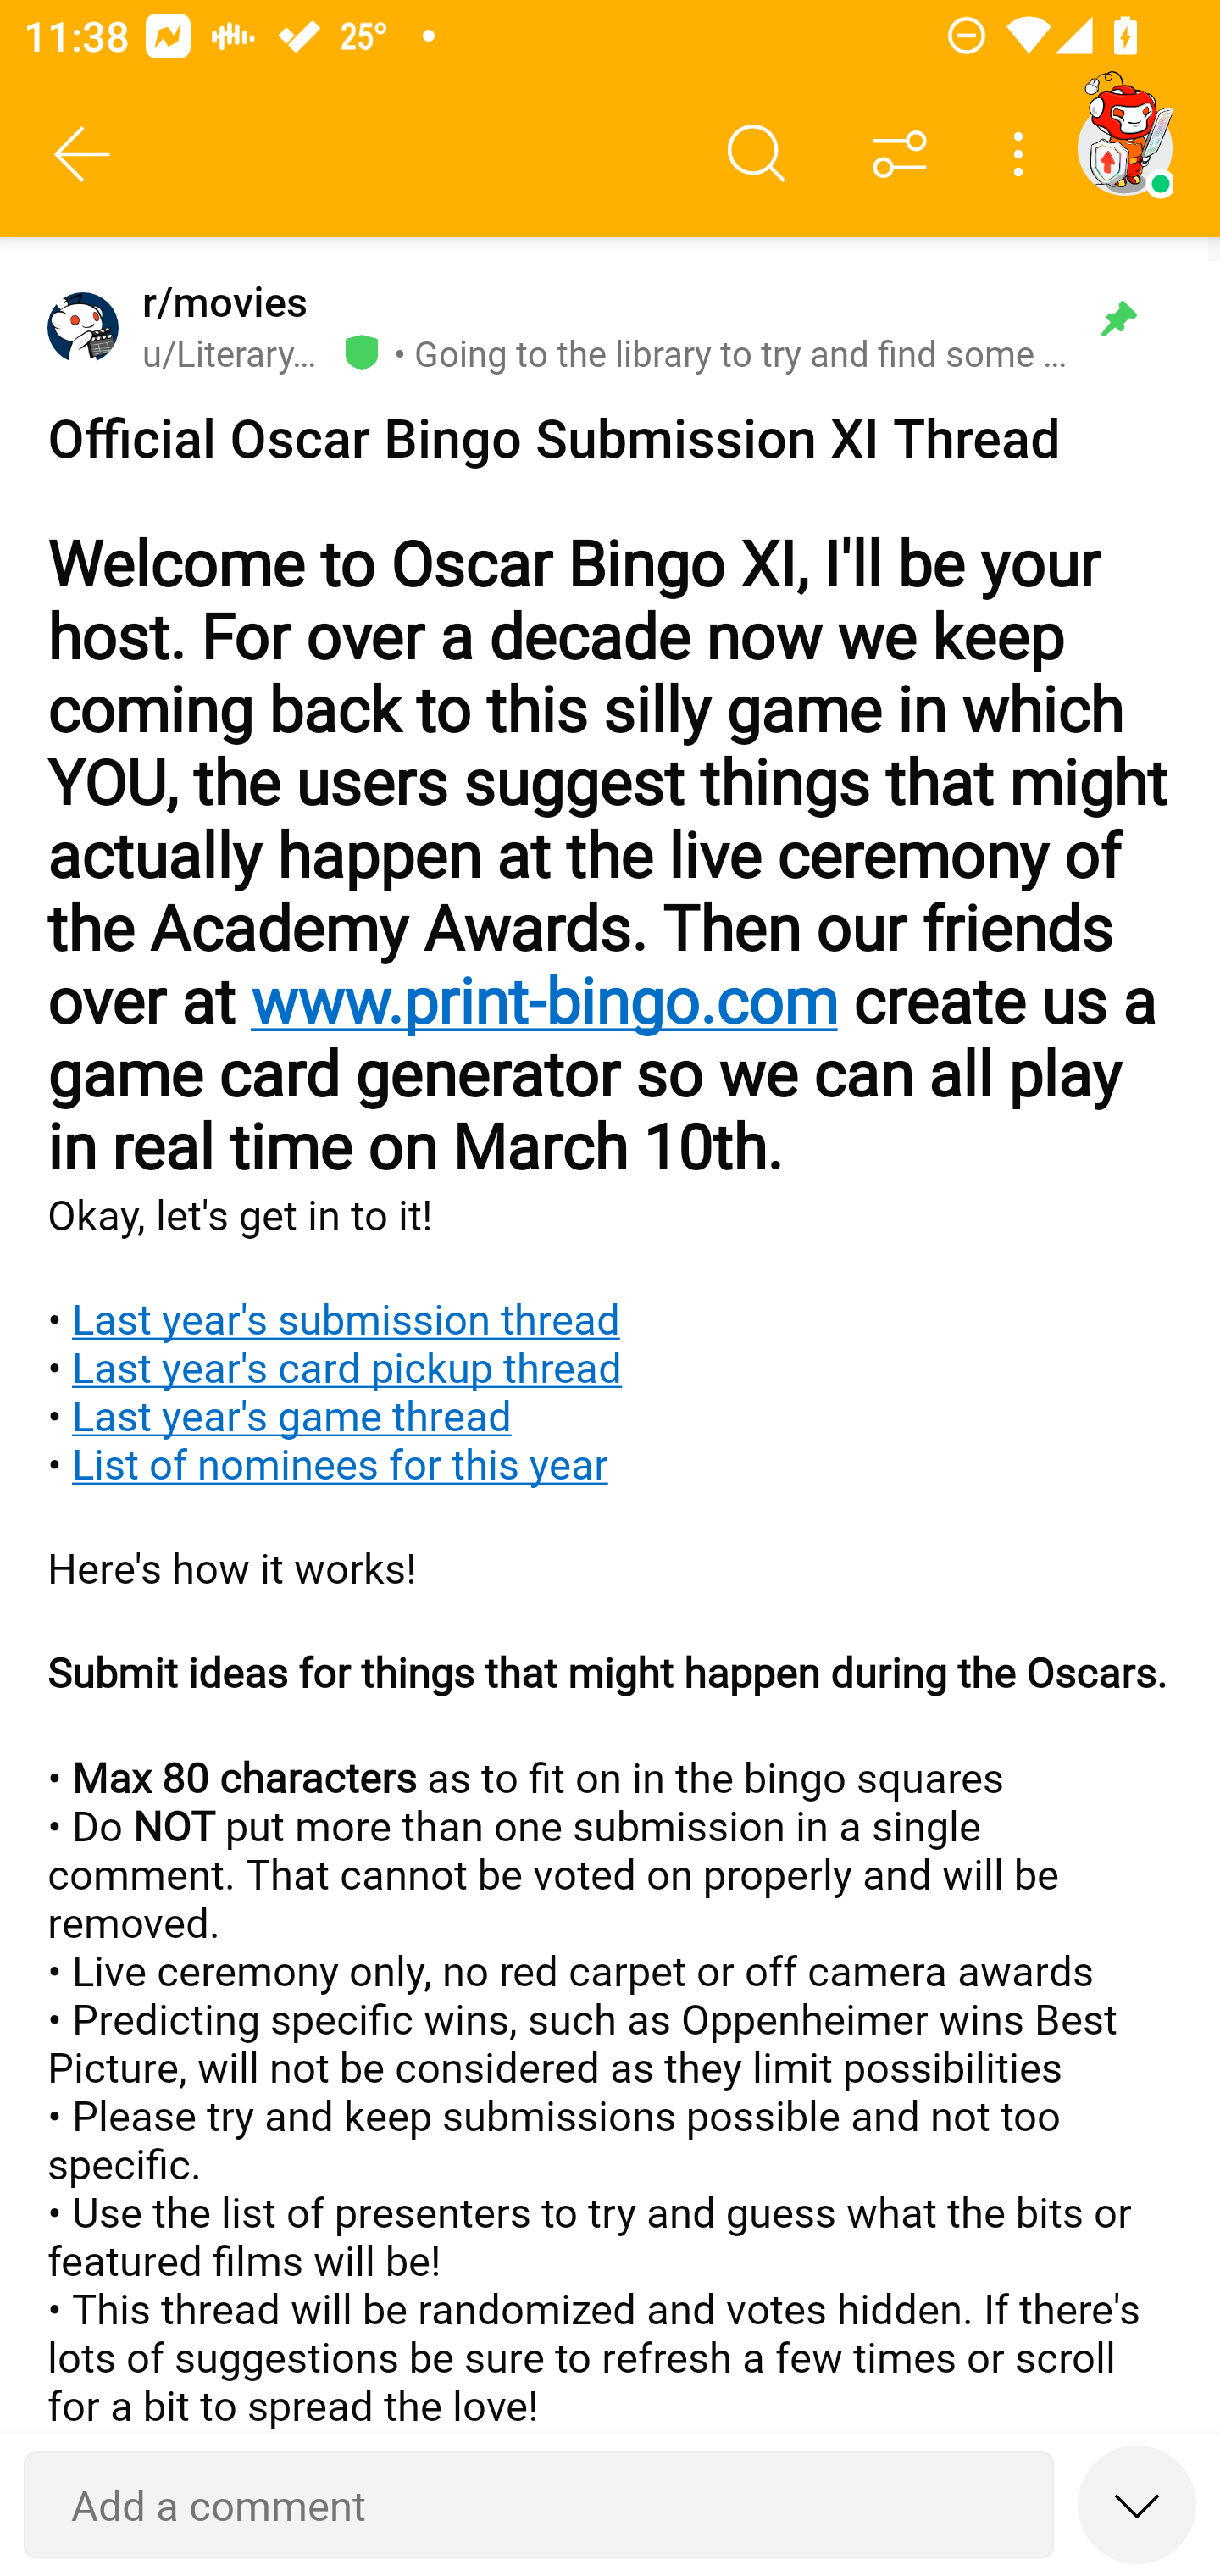 The image size is (1220, 2576). What do you see at coordinates (1118, 319) in the screenshot?
I see `Pinned` at bounding box center [1118, 319].